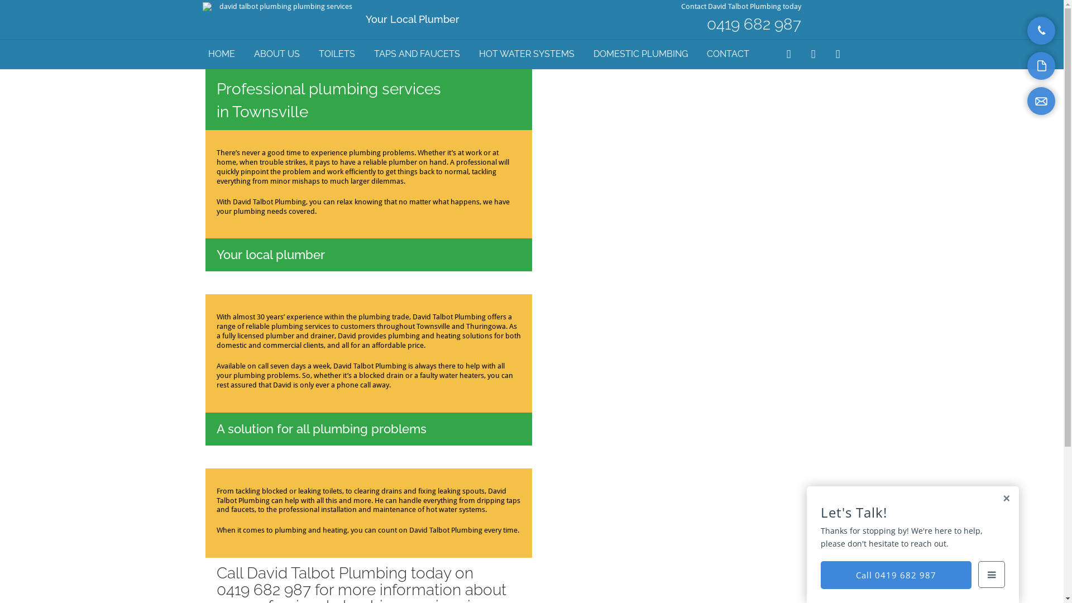 This screenshot has height=603, width=1072. What do you see at coordinates (221, 54) in the screenshot?
I see `HOME` at bounding box center [221, 54].